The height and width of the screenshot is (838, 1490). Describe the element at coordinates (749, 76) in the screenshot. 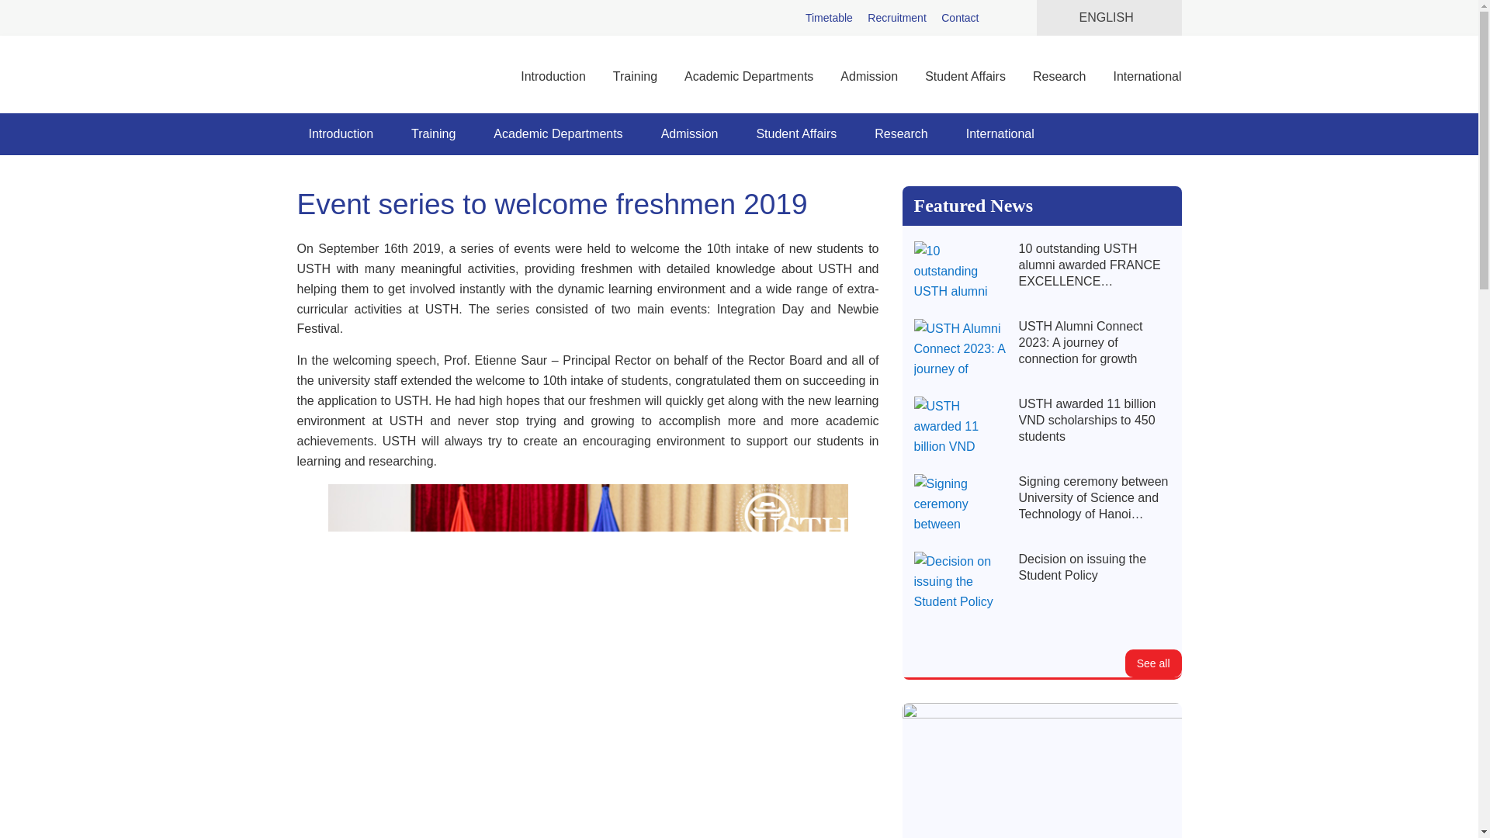

I see `Academic Departments` at that location.